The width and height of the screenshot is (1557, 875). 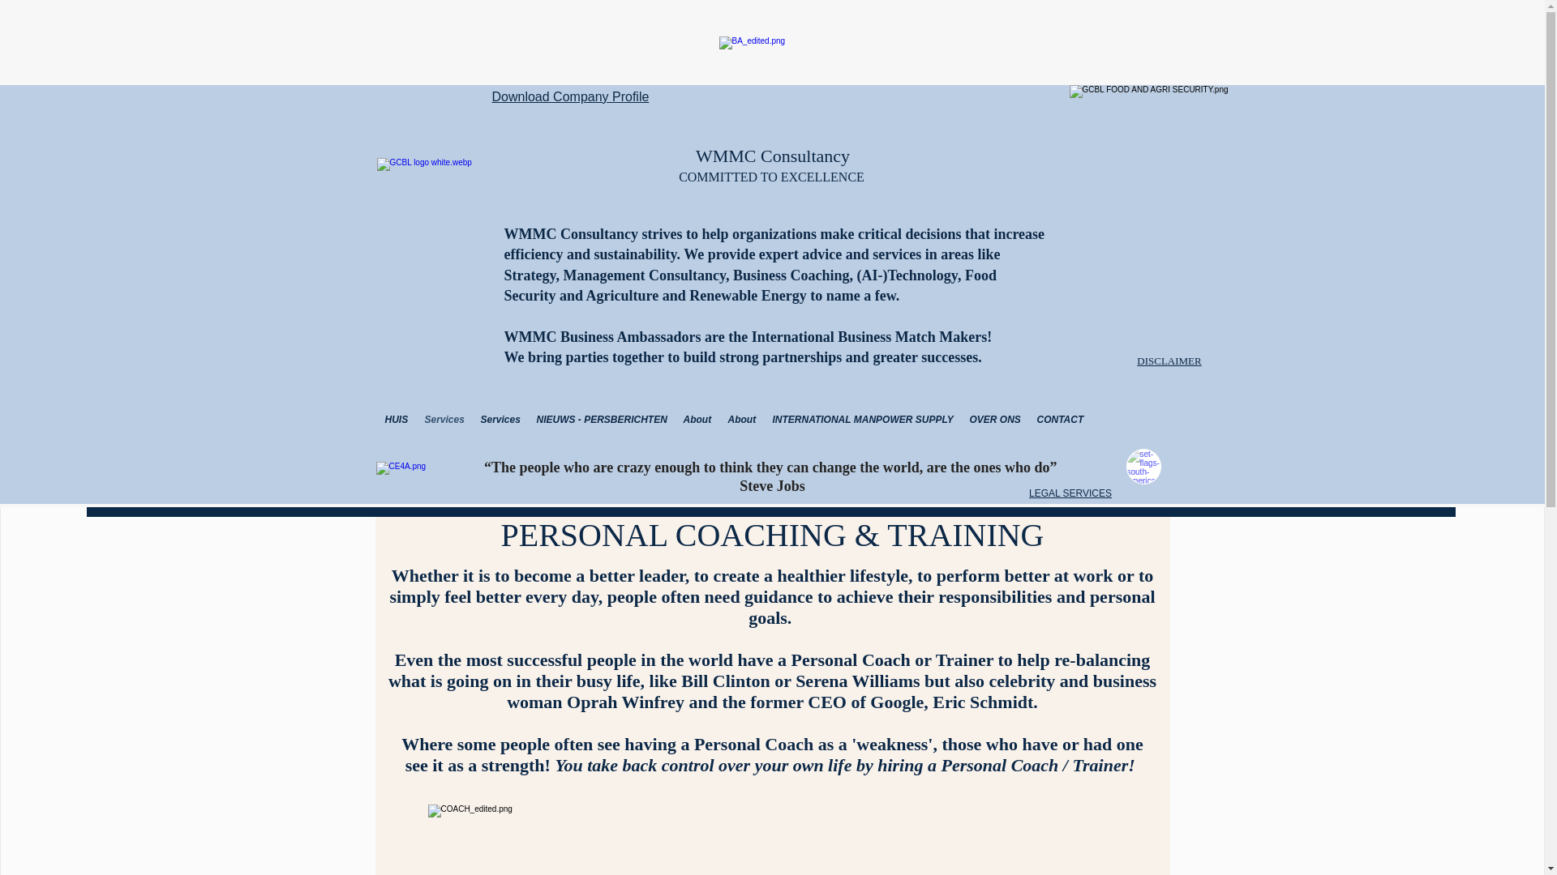 What do you see at coordinates (773, 156) in the screenshot?
I see `WMMC Consultancy` at bounding box center [773, 156].